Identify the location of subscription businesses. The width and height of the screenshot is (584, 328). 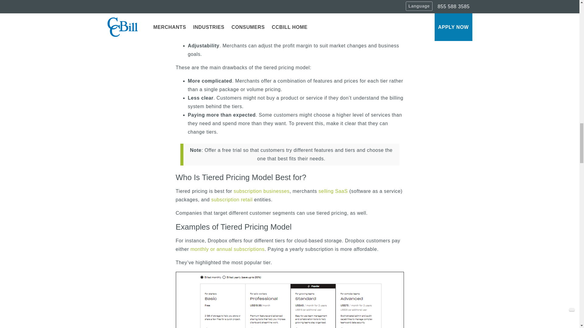
(262, 191).